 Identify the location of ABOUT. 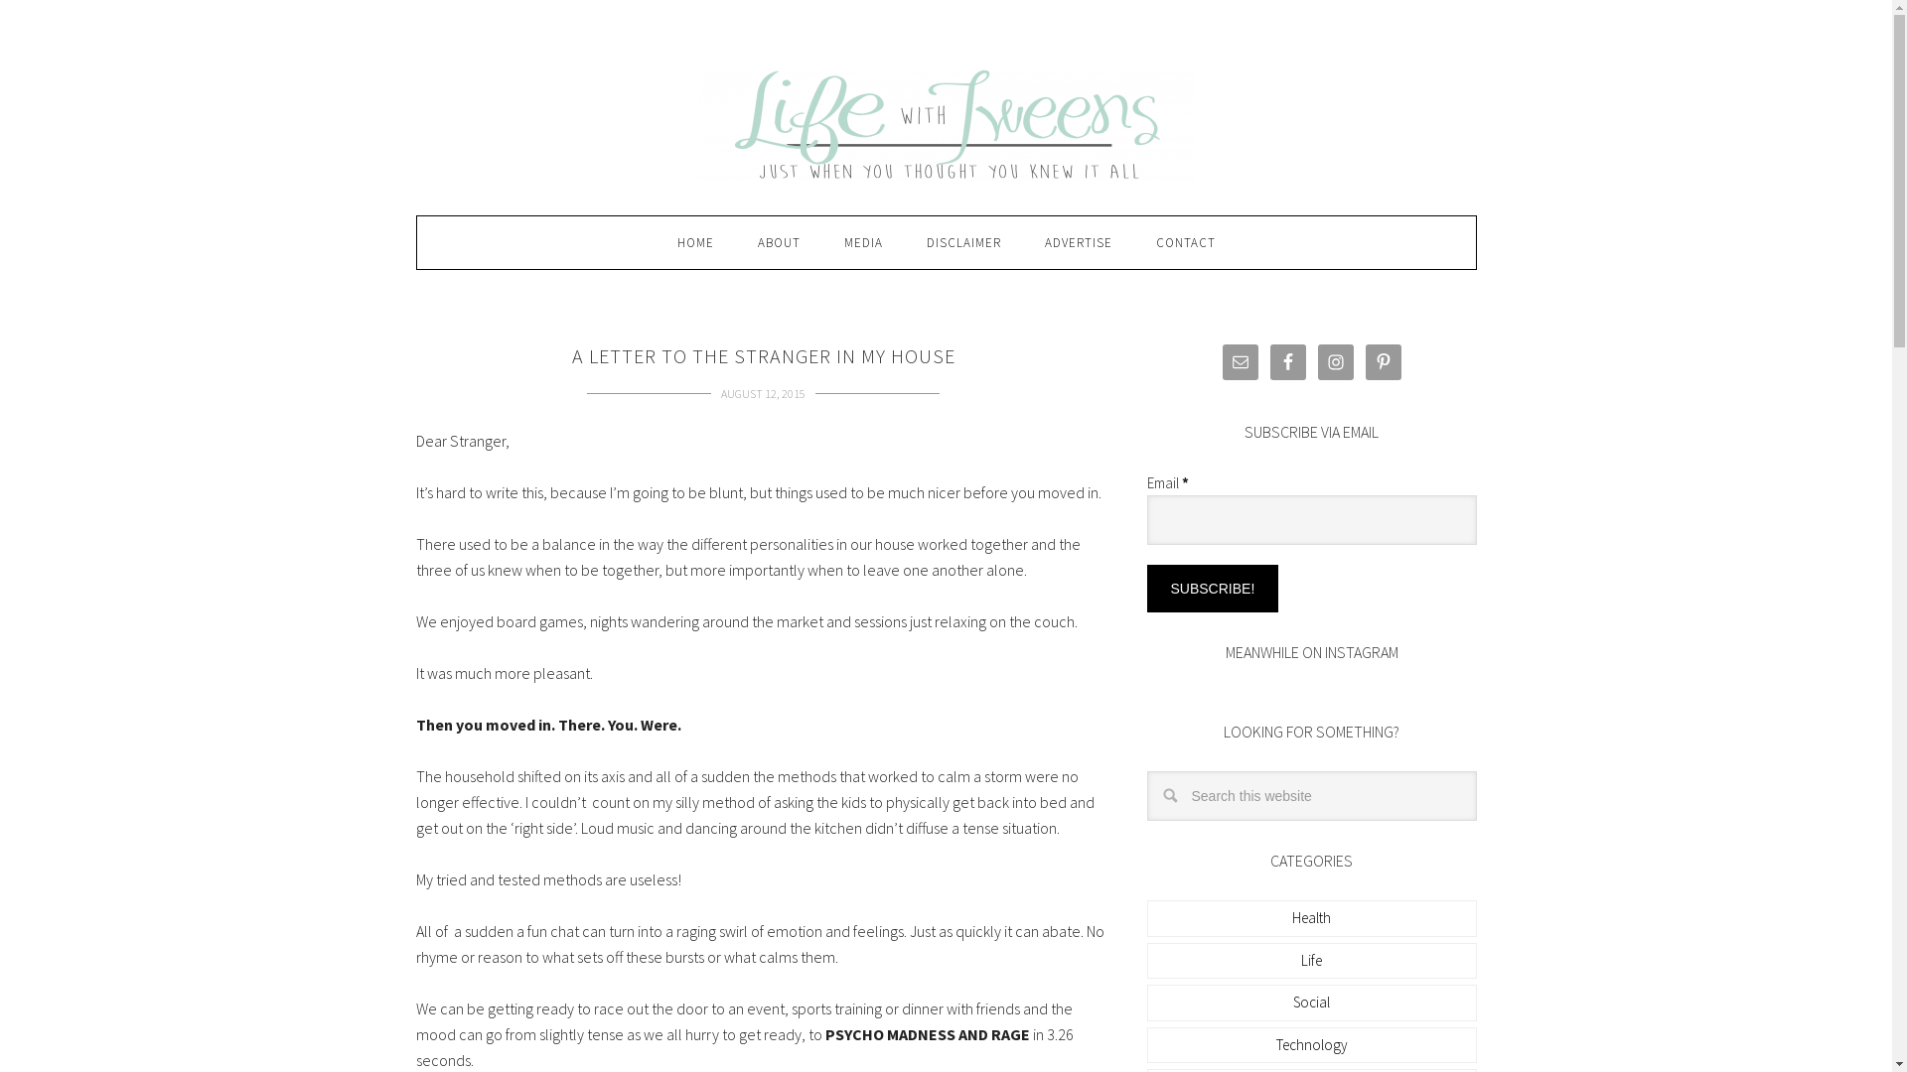
(779, 242).